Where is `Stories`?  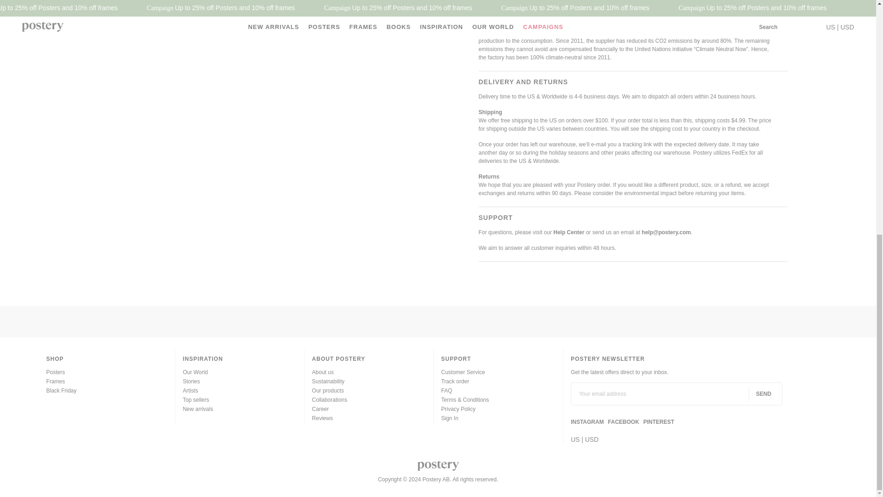
Stories is located at coordinates (191, 381).